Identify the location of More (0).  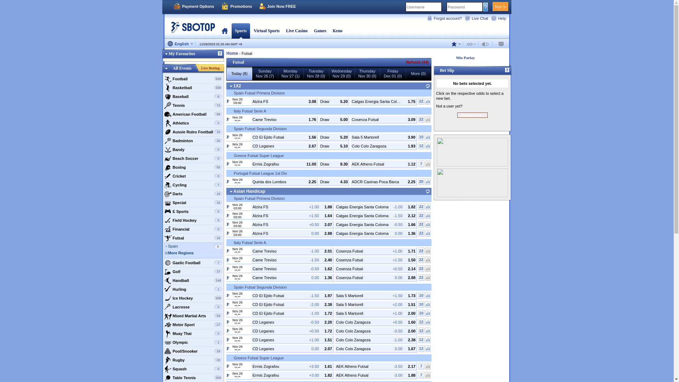
(418, 74).